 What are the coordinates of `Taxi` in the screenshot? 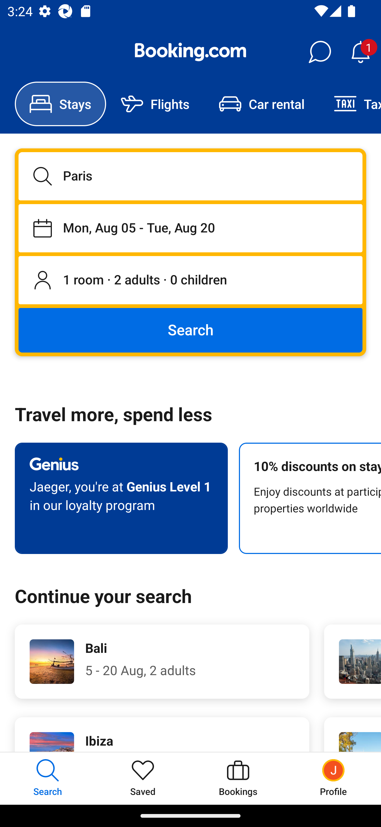 It's located at (350, 104).